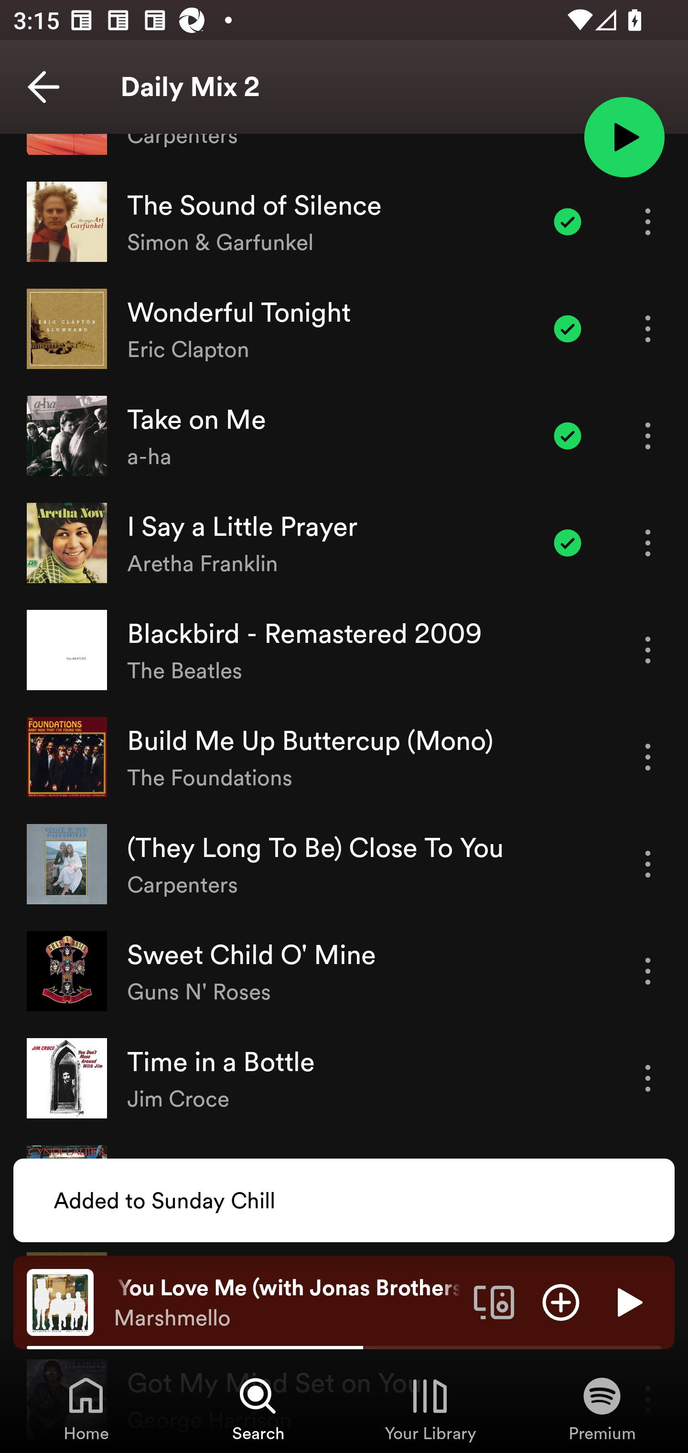 The image size is (688, 1453). What do you see at coordinates (648, 329) in the screenshot?
I see `More options for song Wonderful Tonight` at bounding box center [648, 329].